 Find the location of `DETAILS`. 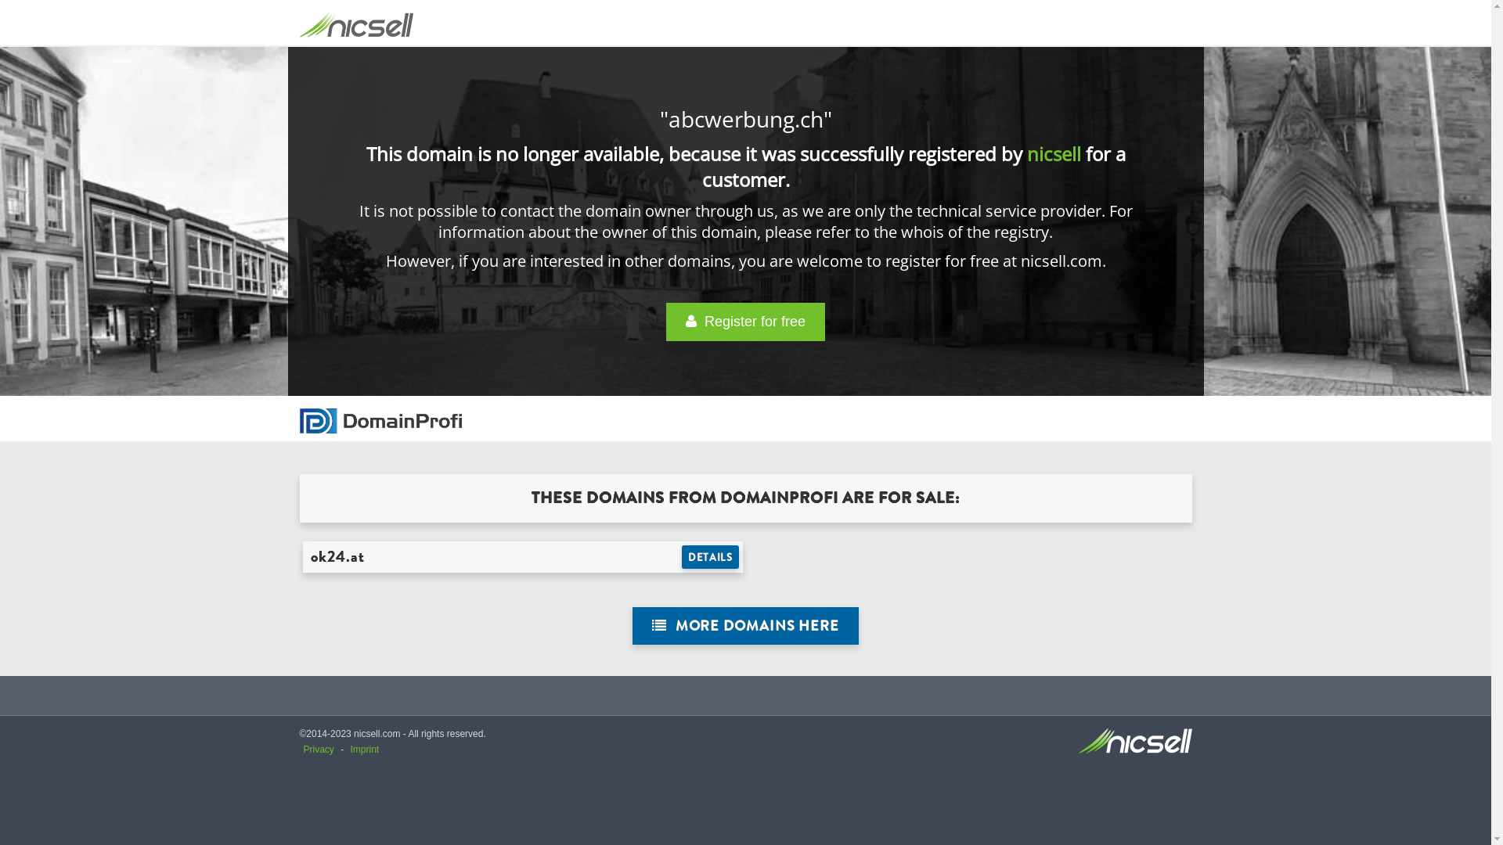

DETAILS is located at coordinates (711, 557).